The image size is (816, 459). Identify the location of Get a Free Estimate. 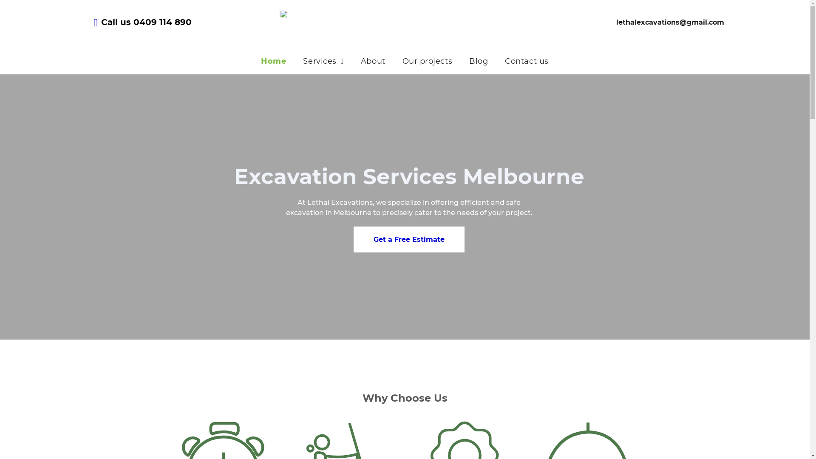
(409, 240).